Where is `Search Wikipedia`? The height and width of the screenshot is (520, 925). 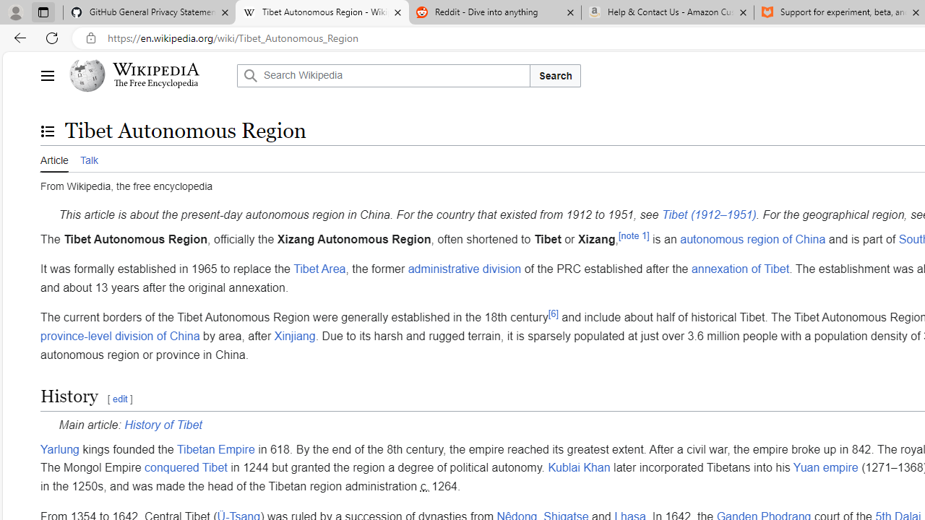
Search Wikipedia is located at coordinates (383, 75).